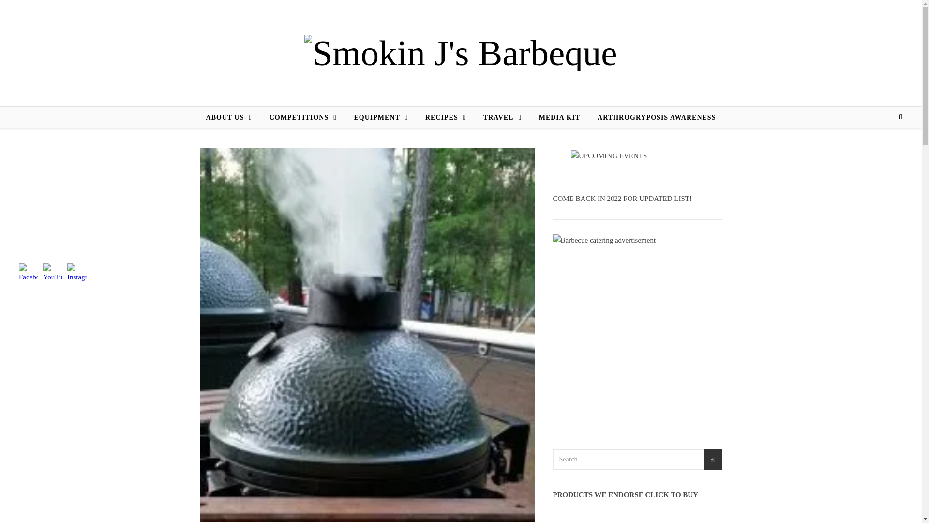 Image resolution: width=929 pixels, height=523 pixels. Describe the element at coordinates (502, 117) in the screenshot. I see `TRAVEL` at that location.